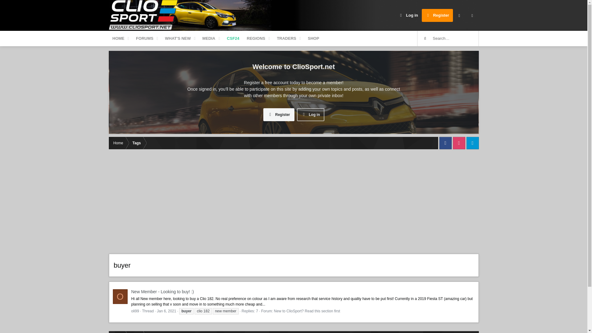  What do you see at coordinates (437, 15) in the screenshot?
I see `Register` at bounding box center [437, 15].